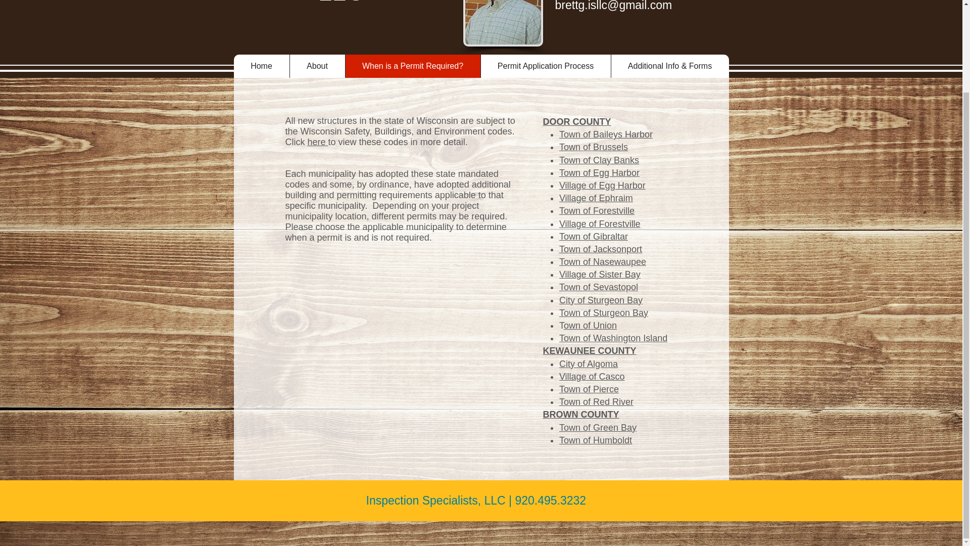 This screenshot has height=546, width=970. I want to click on Inspection         Specialists,                   LLC, so click(354, 3).